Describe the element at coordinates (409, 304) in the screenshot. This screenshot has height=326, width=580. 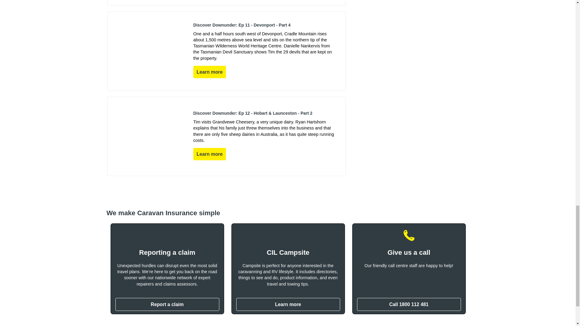
I see `Call 1800 112 481` at that location.